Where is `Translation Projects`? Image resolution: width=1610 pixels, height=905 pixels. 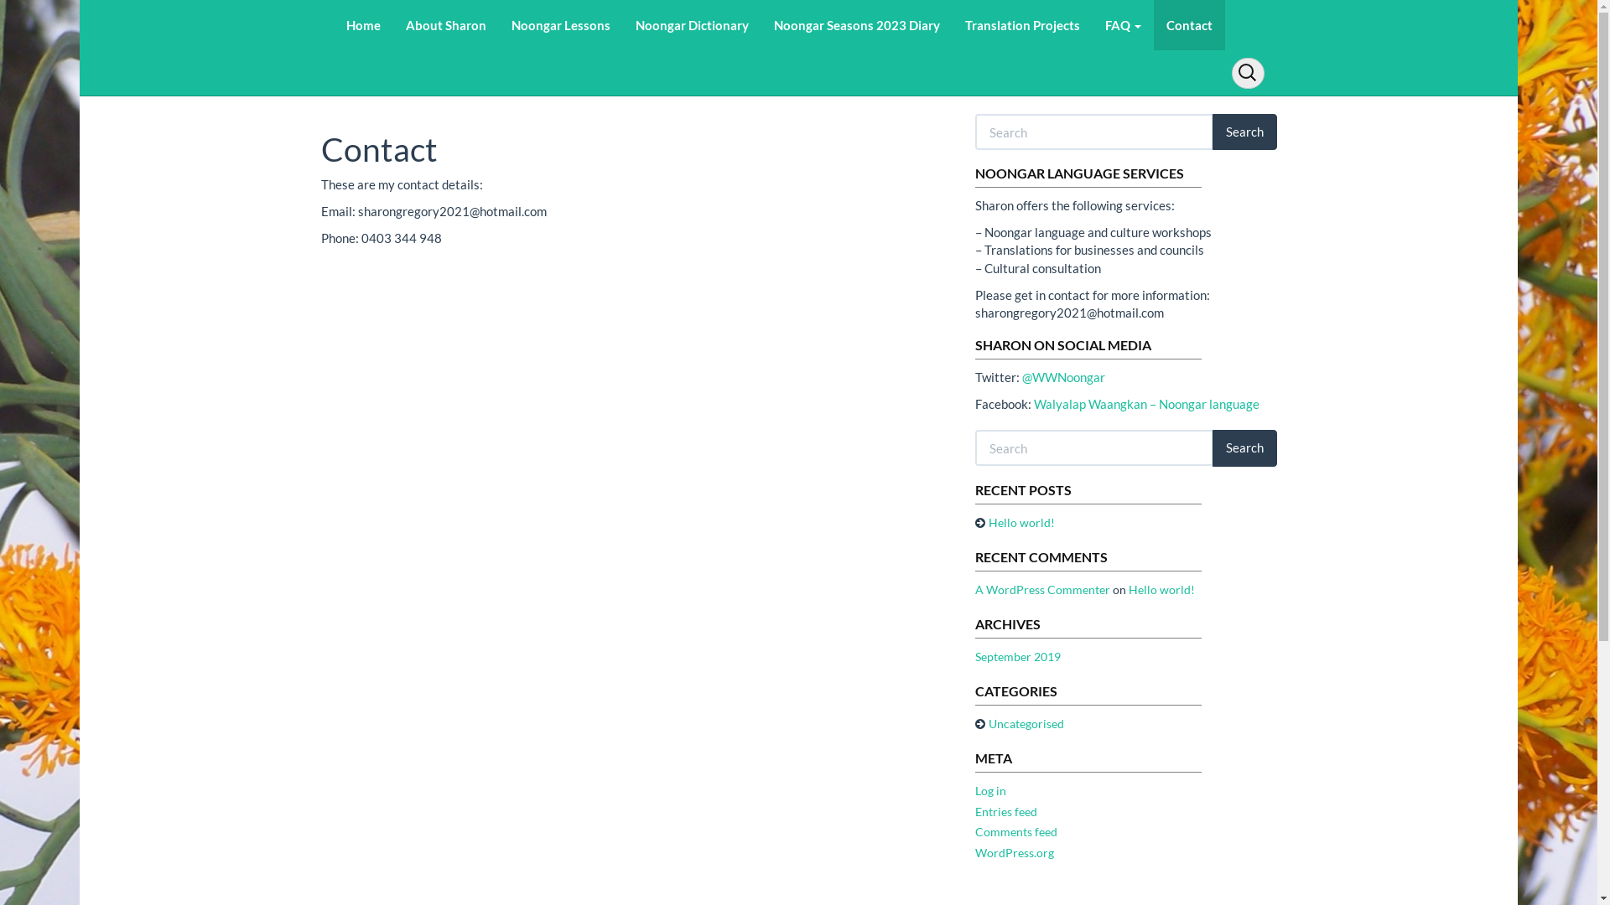
Translation Projects is located at coordinates (1023, 25).